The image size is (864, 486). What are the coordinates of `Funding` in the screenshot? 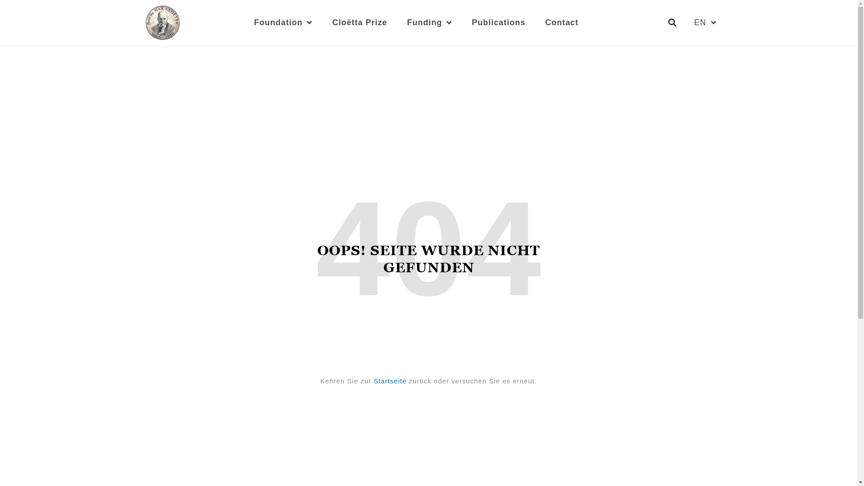 It's located at (429, 22).